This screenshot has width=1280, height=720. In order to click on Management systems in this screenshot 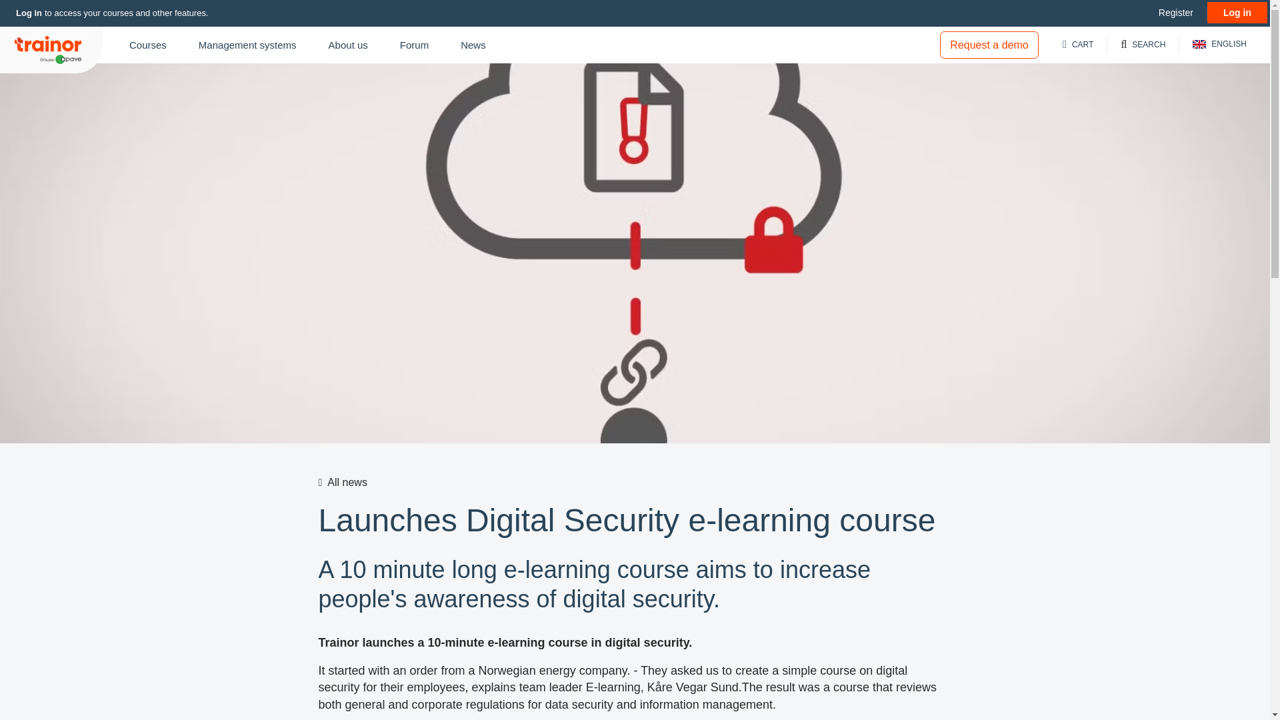, I will do `click(247, 45)`.